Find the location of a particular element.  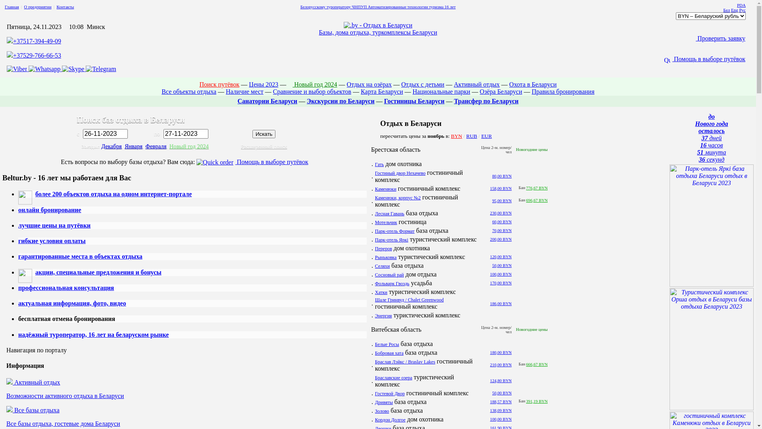

Eng is located at coordinates (735, 10).